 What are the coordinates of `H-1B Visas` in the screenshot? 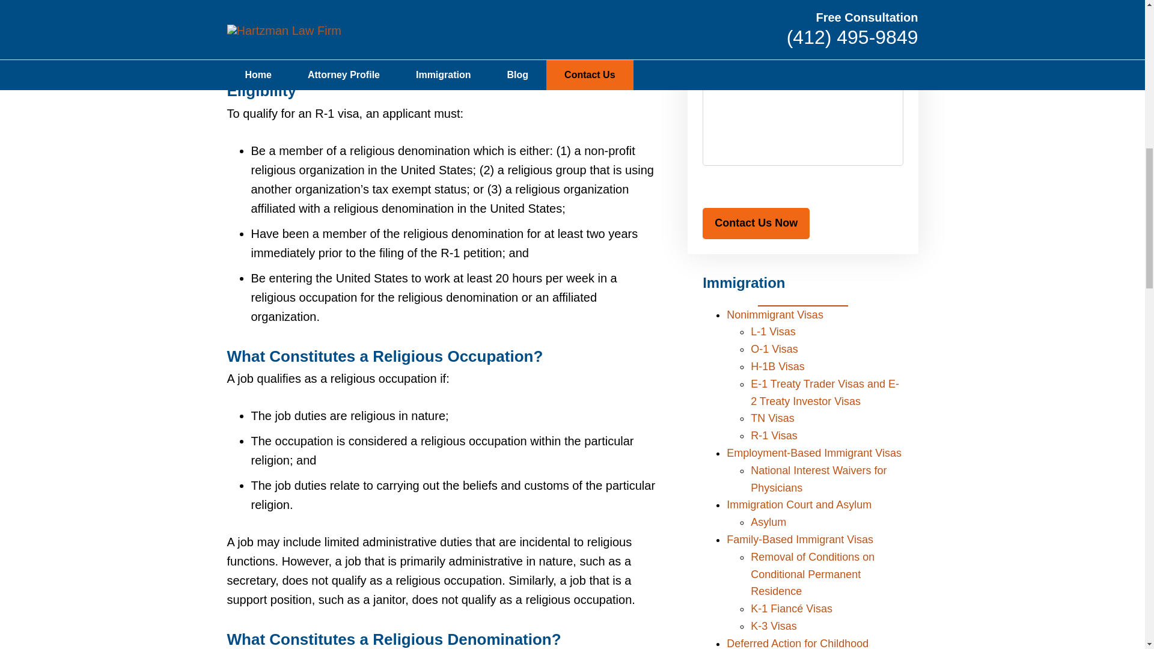 It's located at (778, 367).